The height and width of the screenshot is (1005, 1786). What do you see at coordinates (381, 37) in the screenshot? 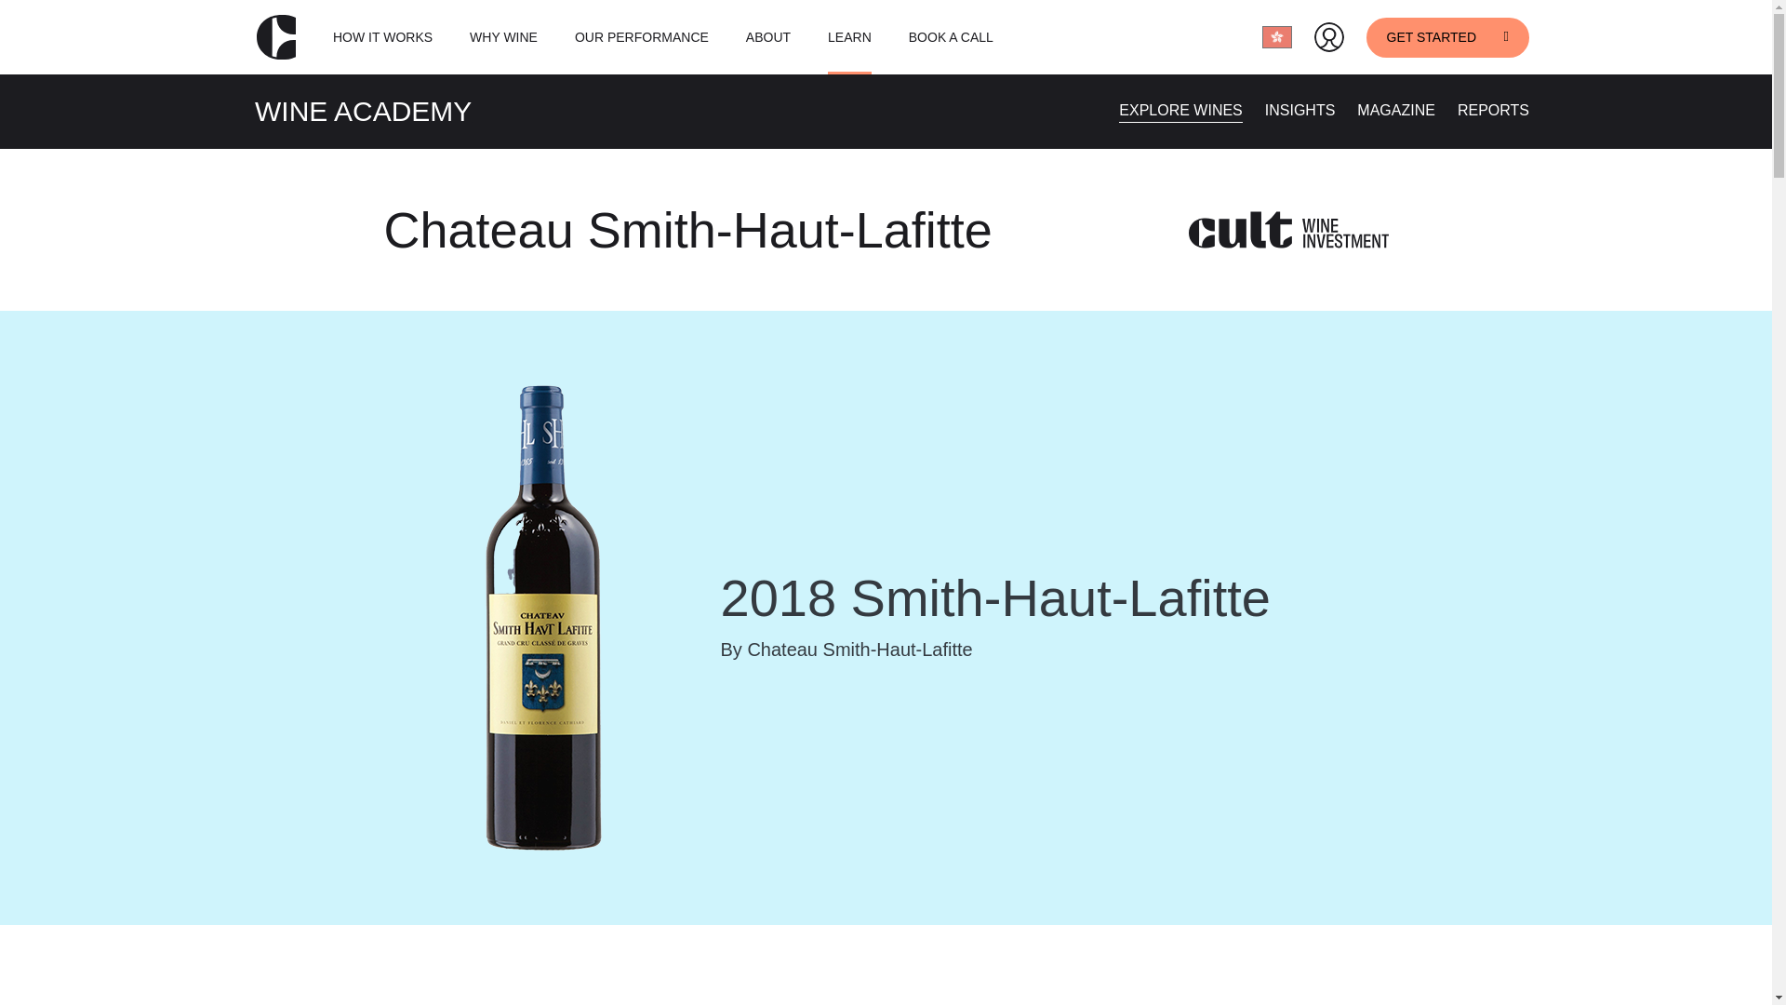
I see `HOW IT WORKS` at bounding box center [381, 37].